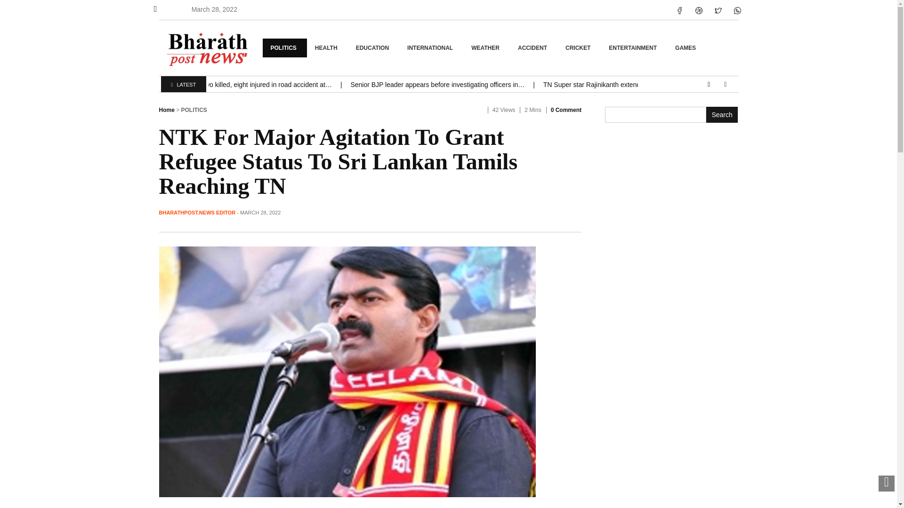  Describe the element at coordinates (579, 48) in the screenshot. I see `CRICKET` at that location.